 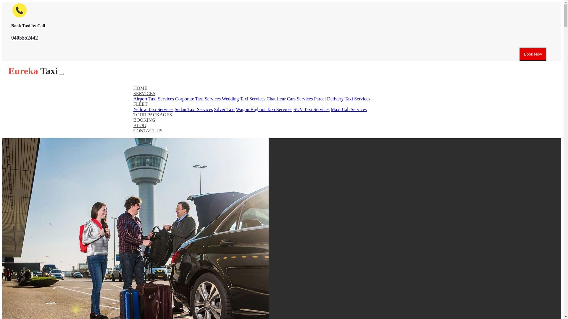 I want to click on Sedan Taxi Services, so click(x=193, y=109).